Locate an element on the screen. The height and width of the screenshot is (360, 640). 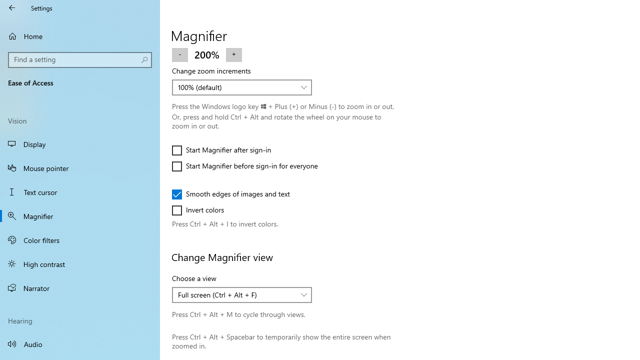
Choose a view is located at coordinates (242, 295).